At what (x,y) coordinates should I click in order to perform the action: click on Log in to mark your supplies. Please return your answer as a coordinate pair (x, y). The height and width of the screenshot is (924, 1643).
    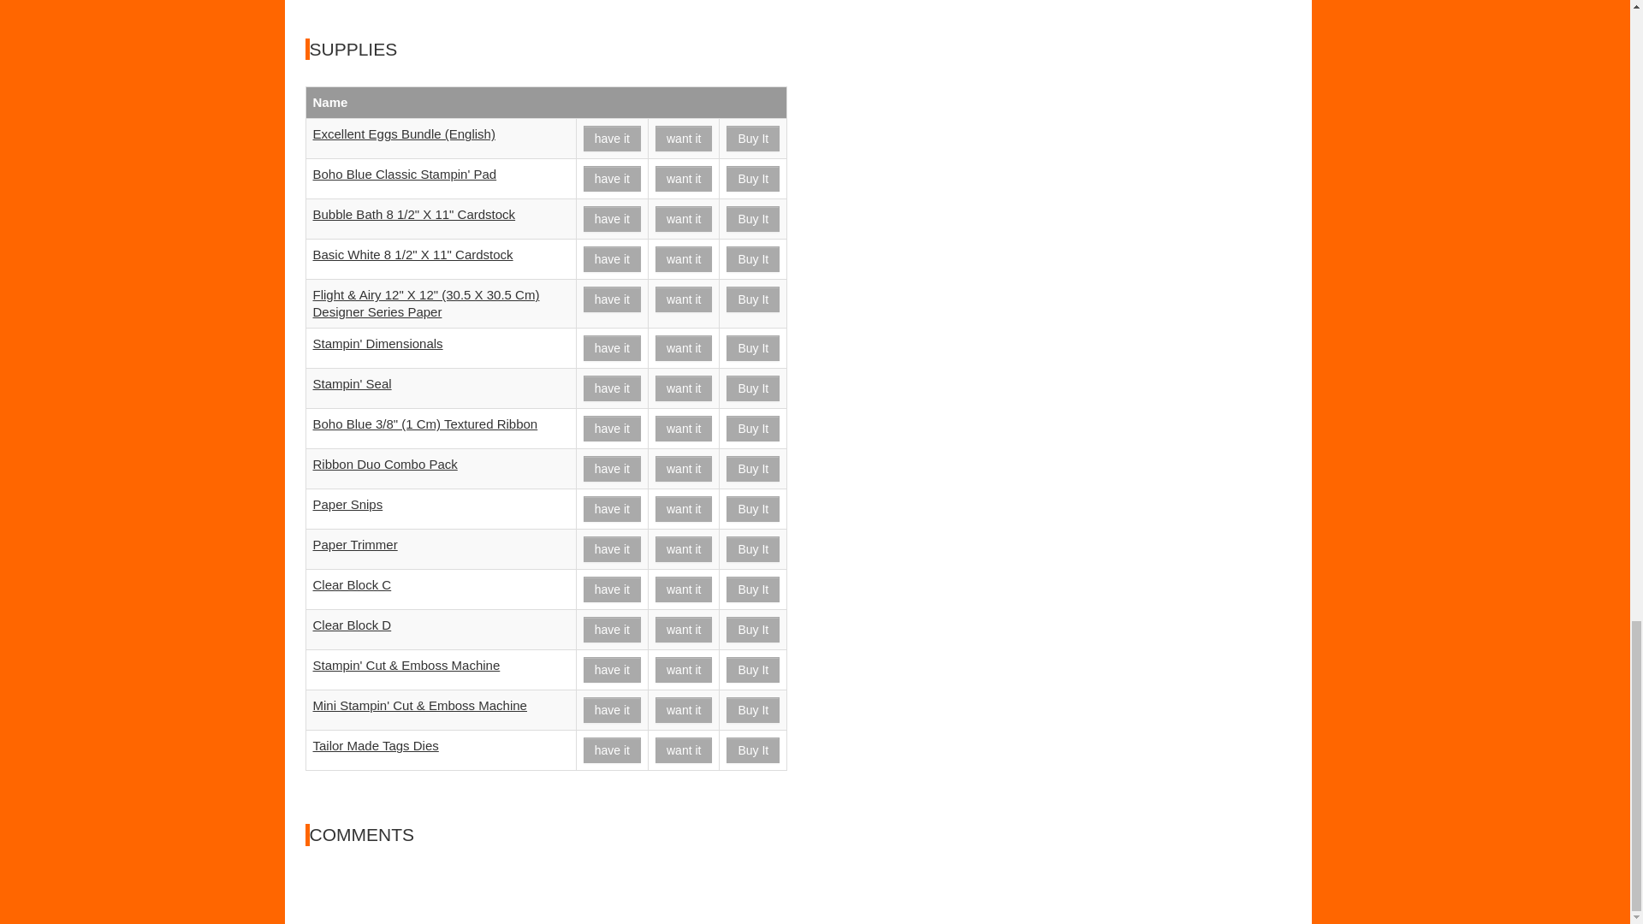
    Looking at the image, I should click on (611, 348).